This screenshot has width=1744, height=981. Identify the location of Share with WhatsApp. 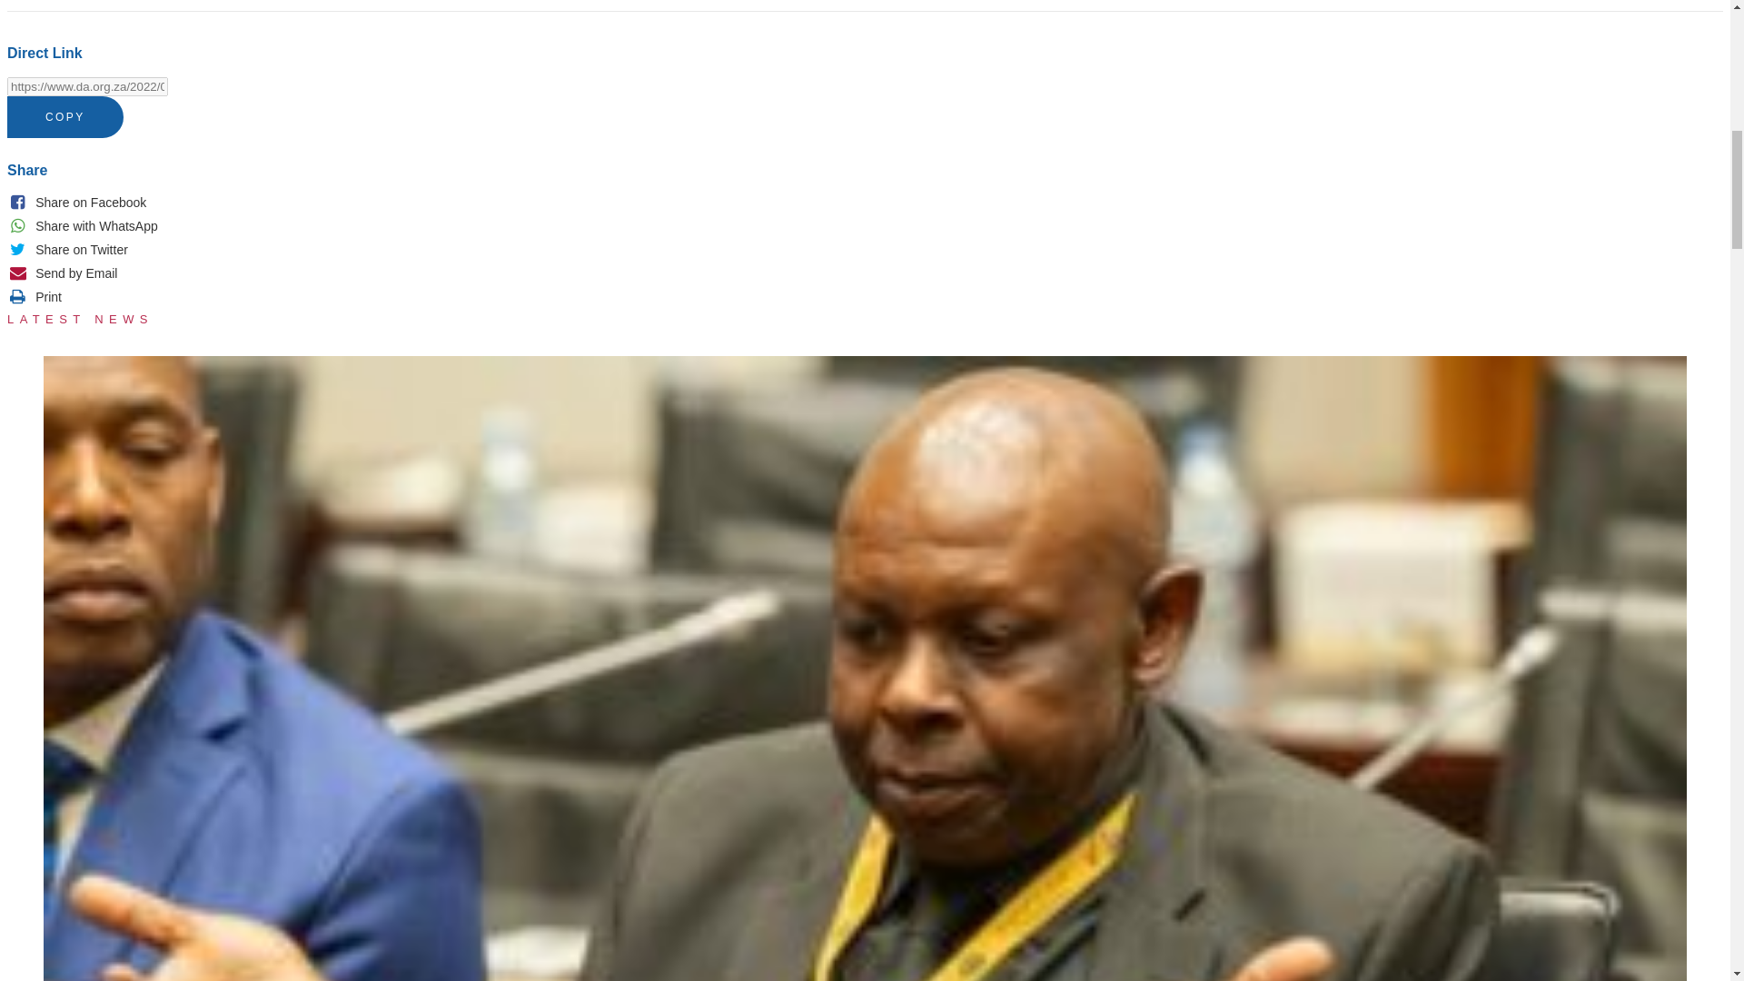
(82, 225).